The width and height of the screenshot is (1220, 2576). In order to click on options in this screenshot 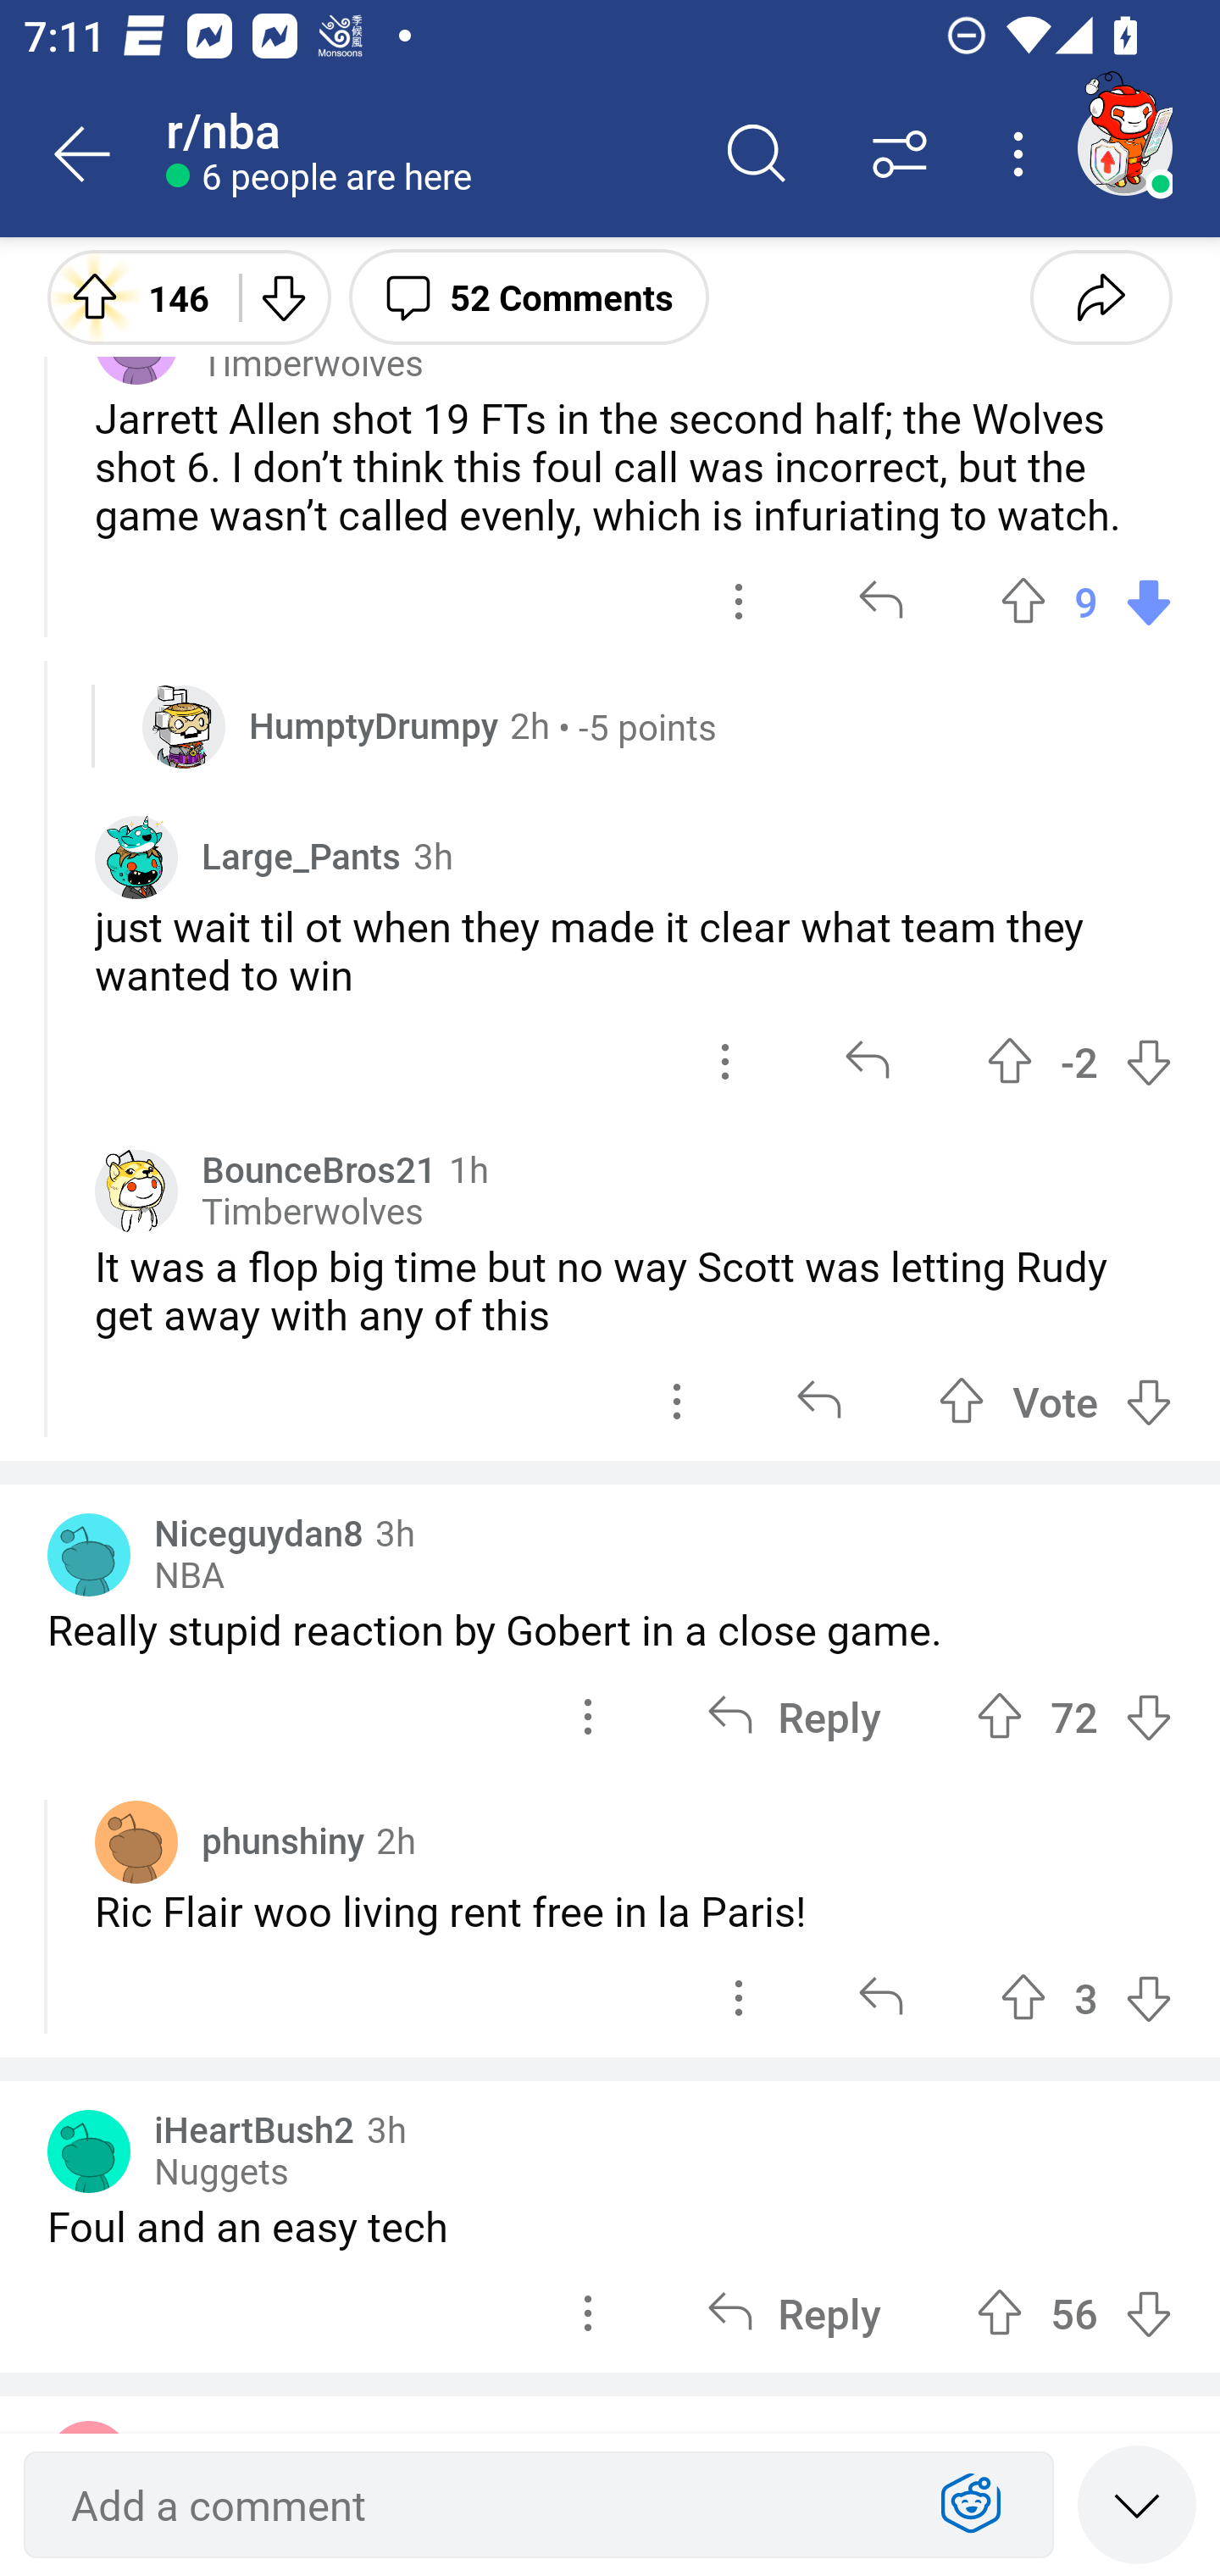, I will do `click(725, 1061)`.